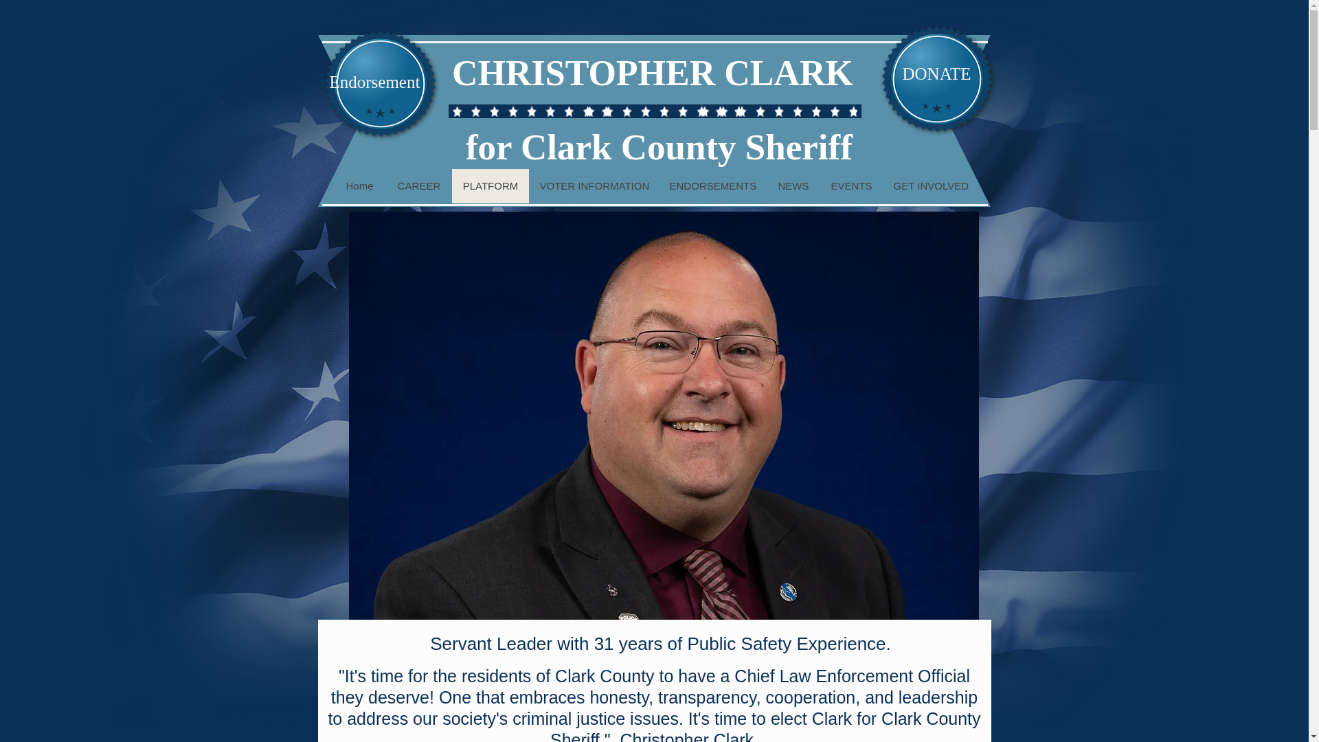 The image size is (1319, 742). Describe the element at coordinates (793, 185) in the screenshot. I see `NEWS` at that location.